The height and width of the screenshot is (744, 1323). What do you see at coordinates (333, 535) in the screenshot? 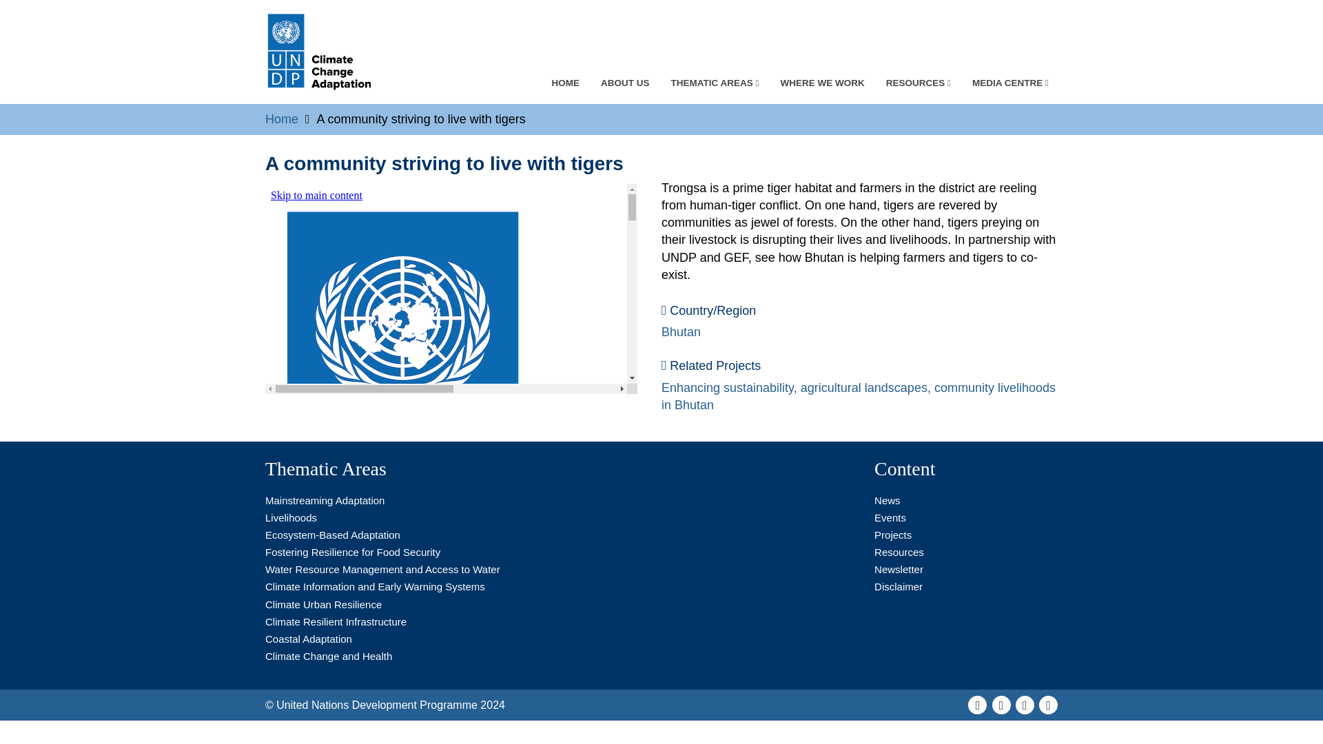
I see `Ecosystem-Based Adaptation` at bounding box center [333, 535].